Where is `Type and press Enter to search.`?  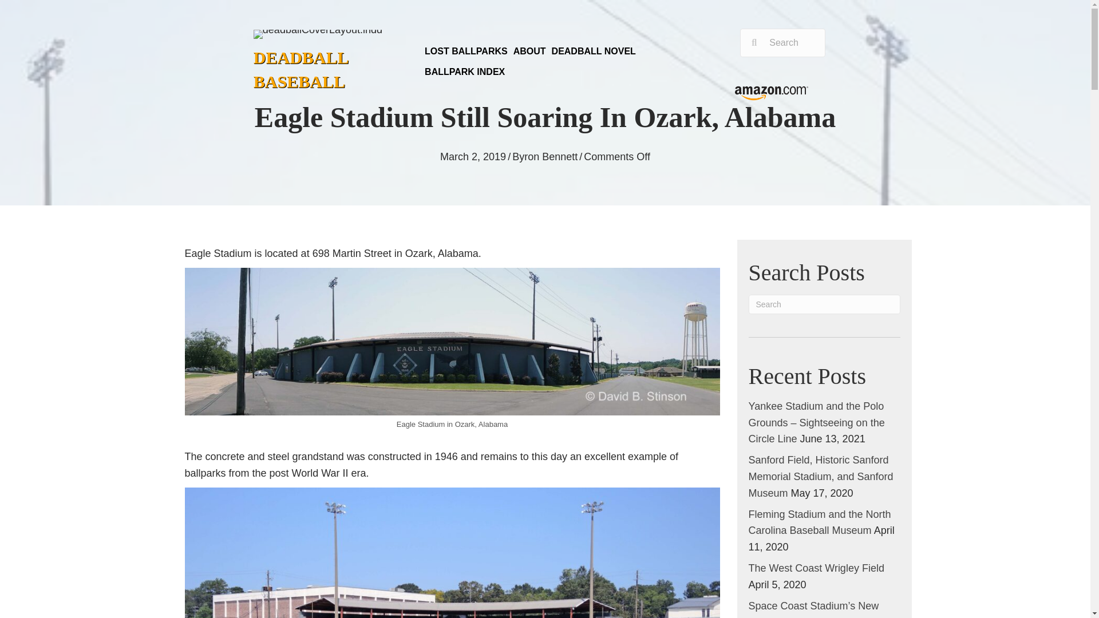 Type and press Enter to search. is located at coordinates (824, 304).